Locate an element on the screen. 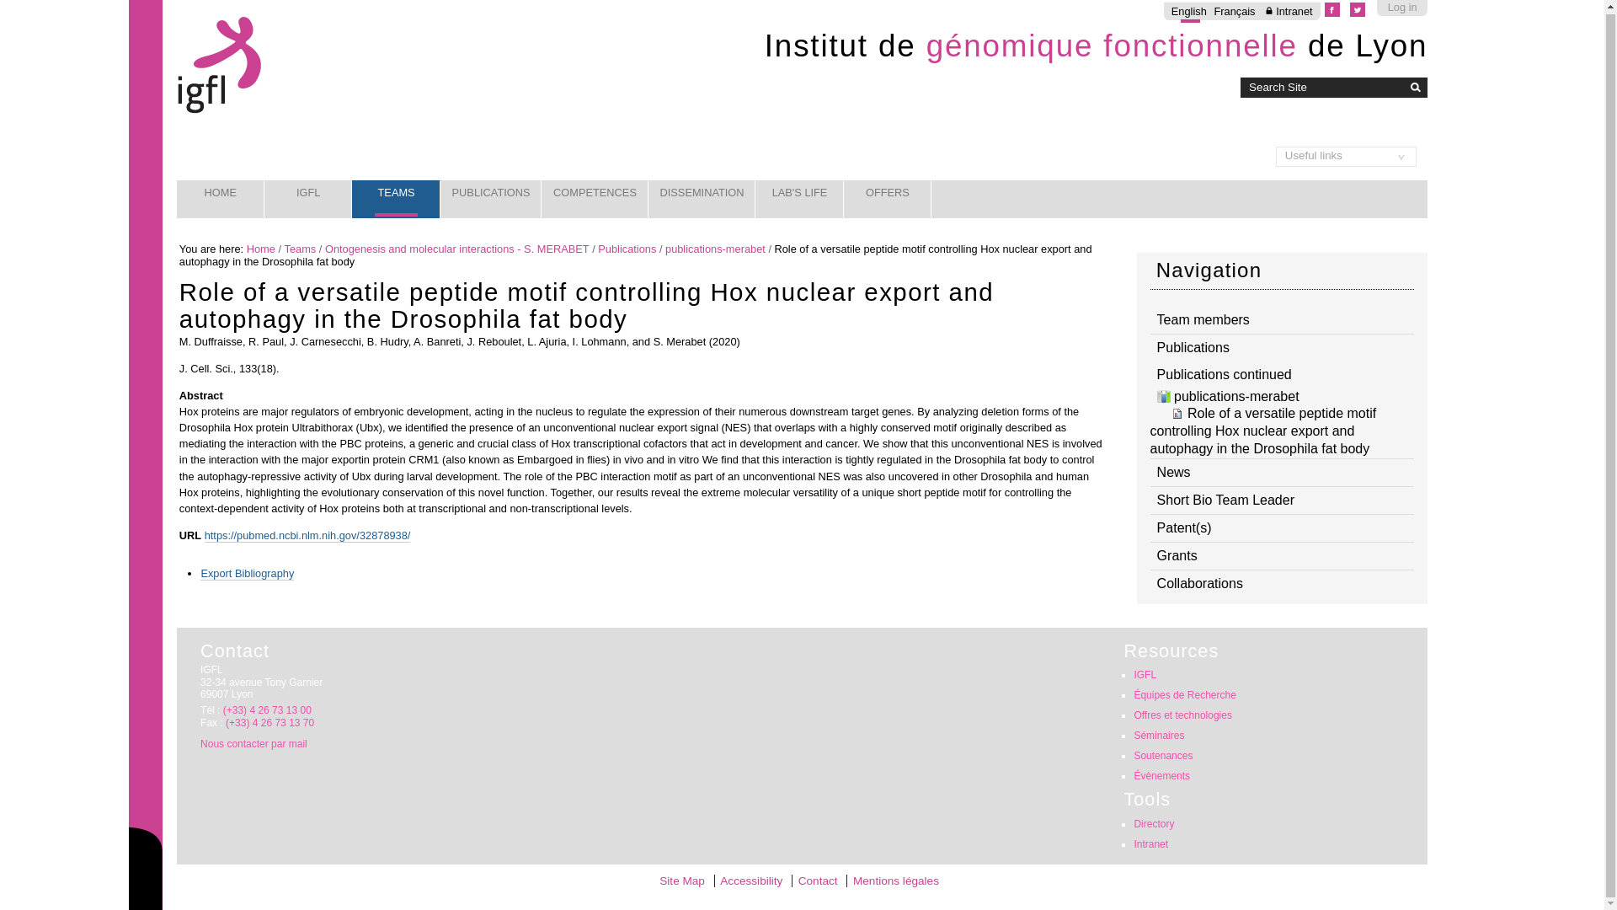  English is located at coordinates (1188, 11).